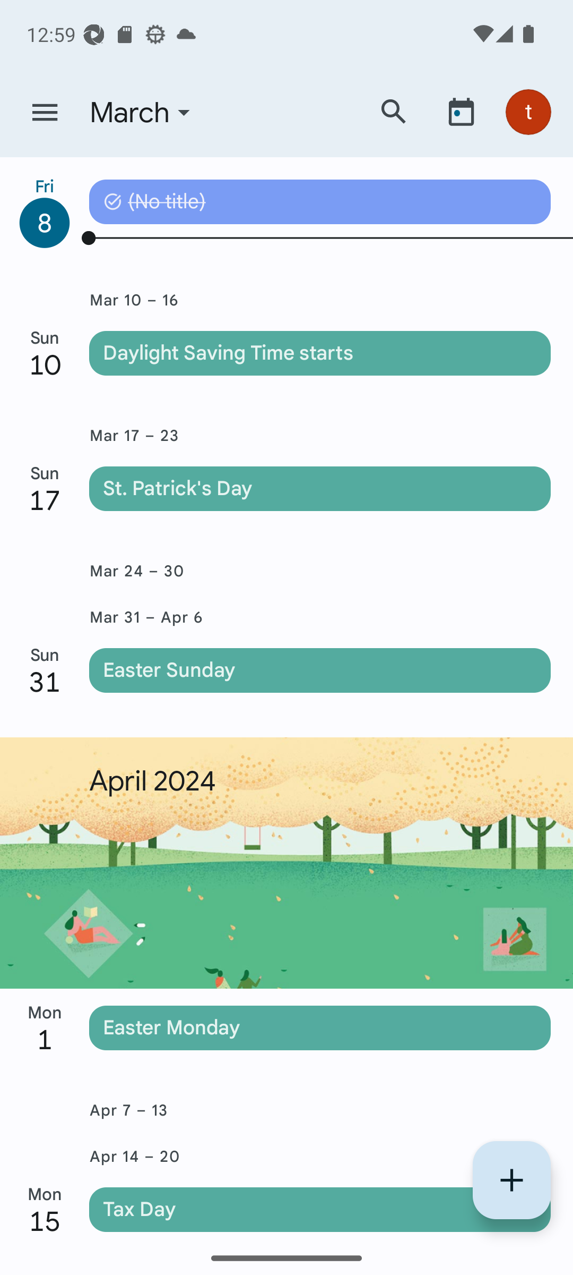 The image size is (573, 1275). Describe the element at coordinates (394, 112) in the screenshot. I see `Search` at that location.